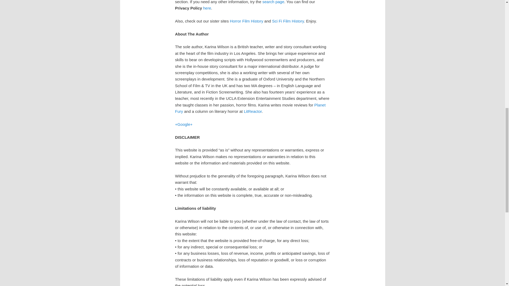  Describe the element at coordinates (253, 111) in the screenshot. I see `LitReactor` at that location.